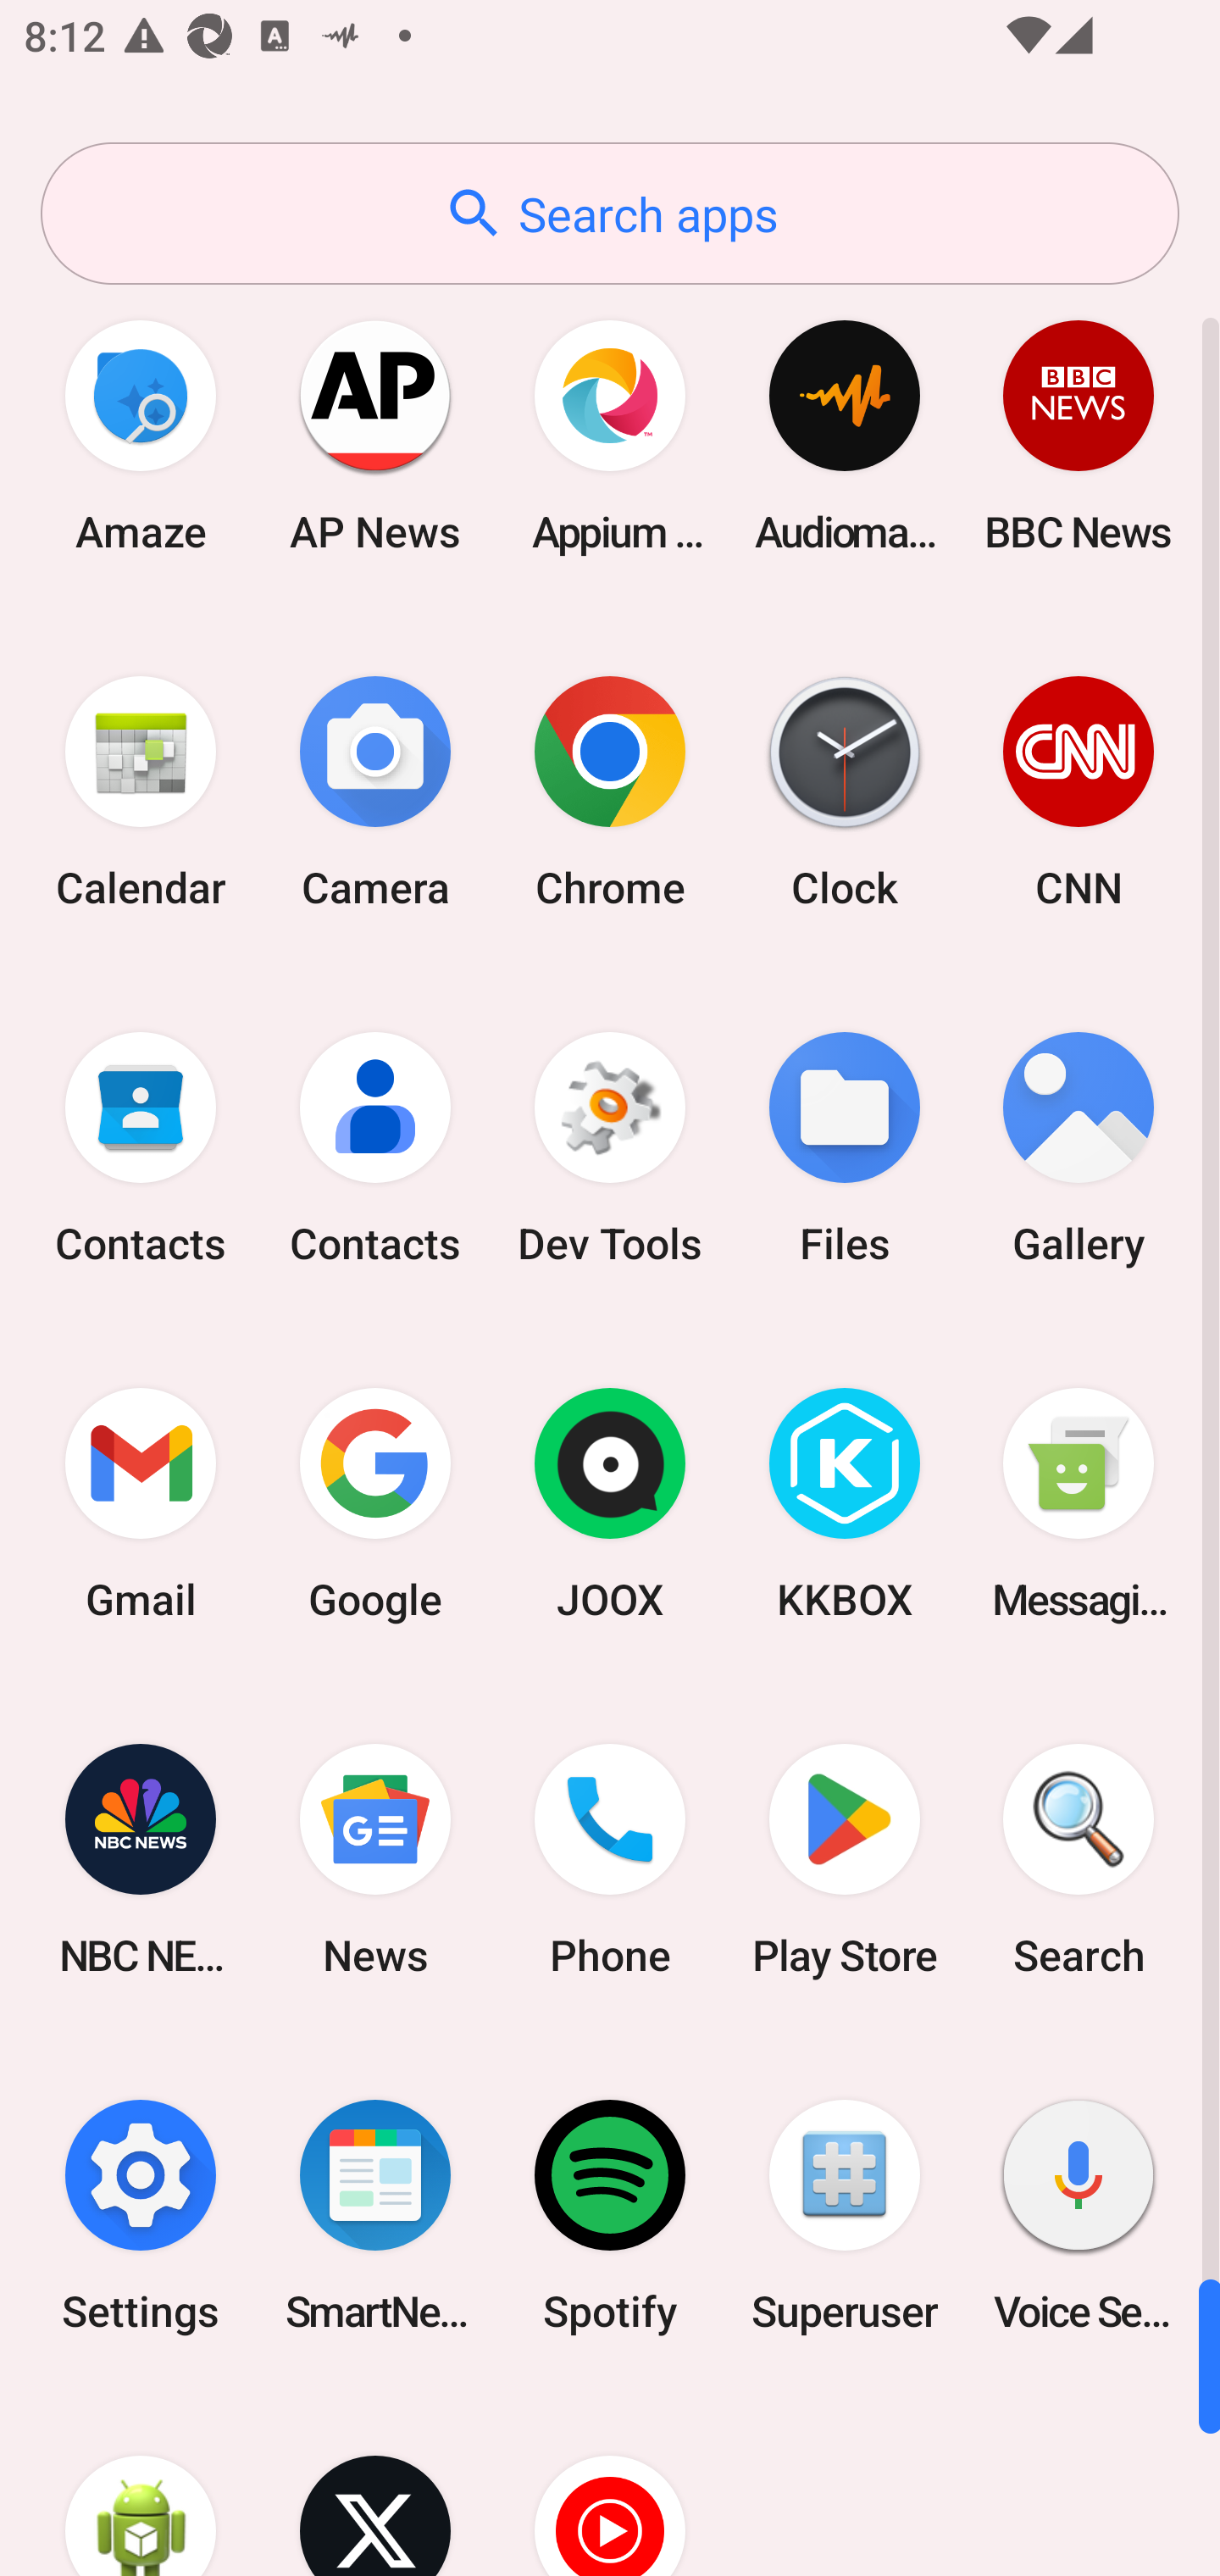 The width and height of the screenshot is (1220, 2576). I want to click on   Search apps, so click(610, 214).